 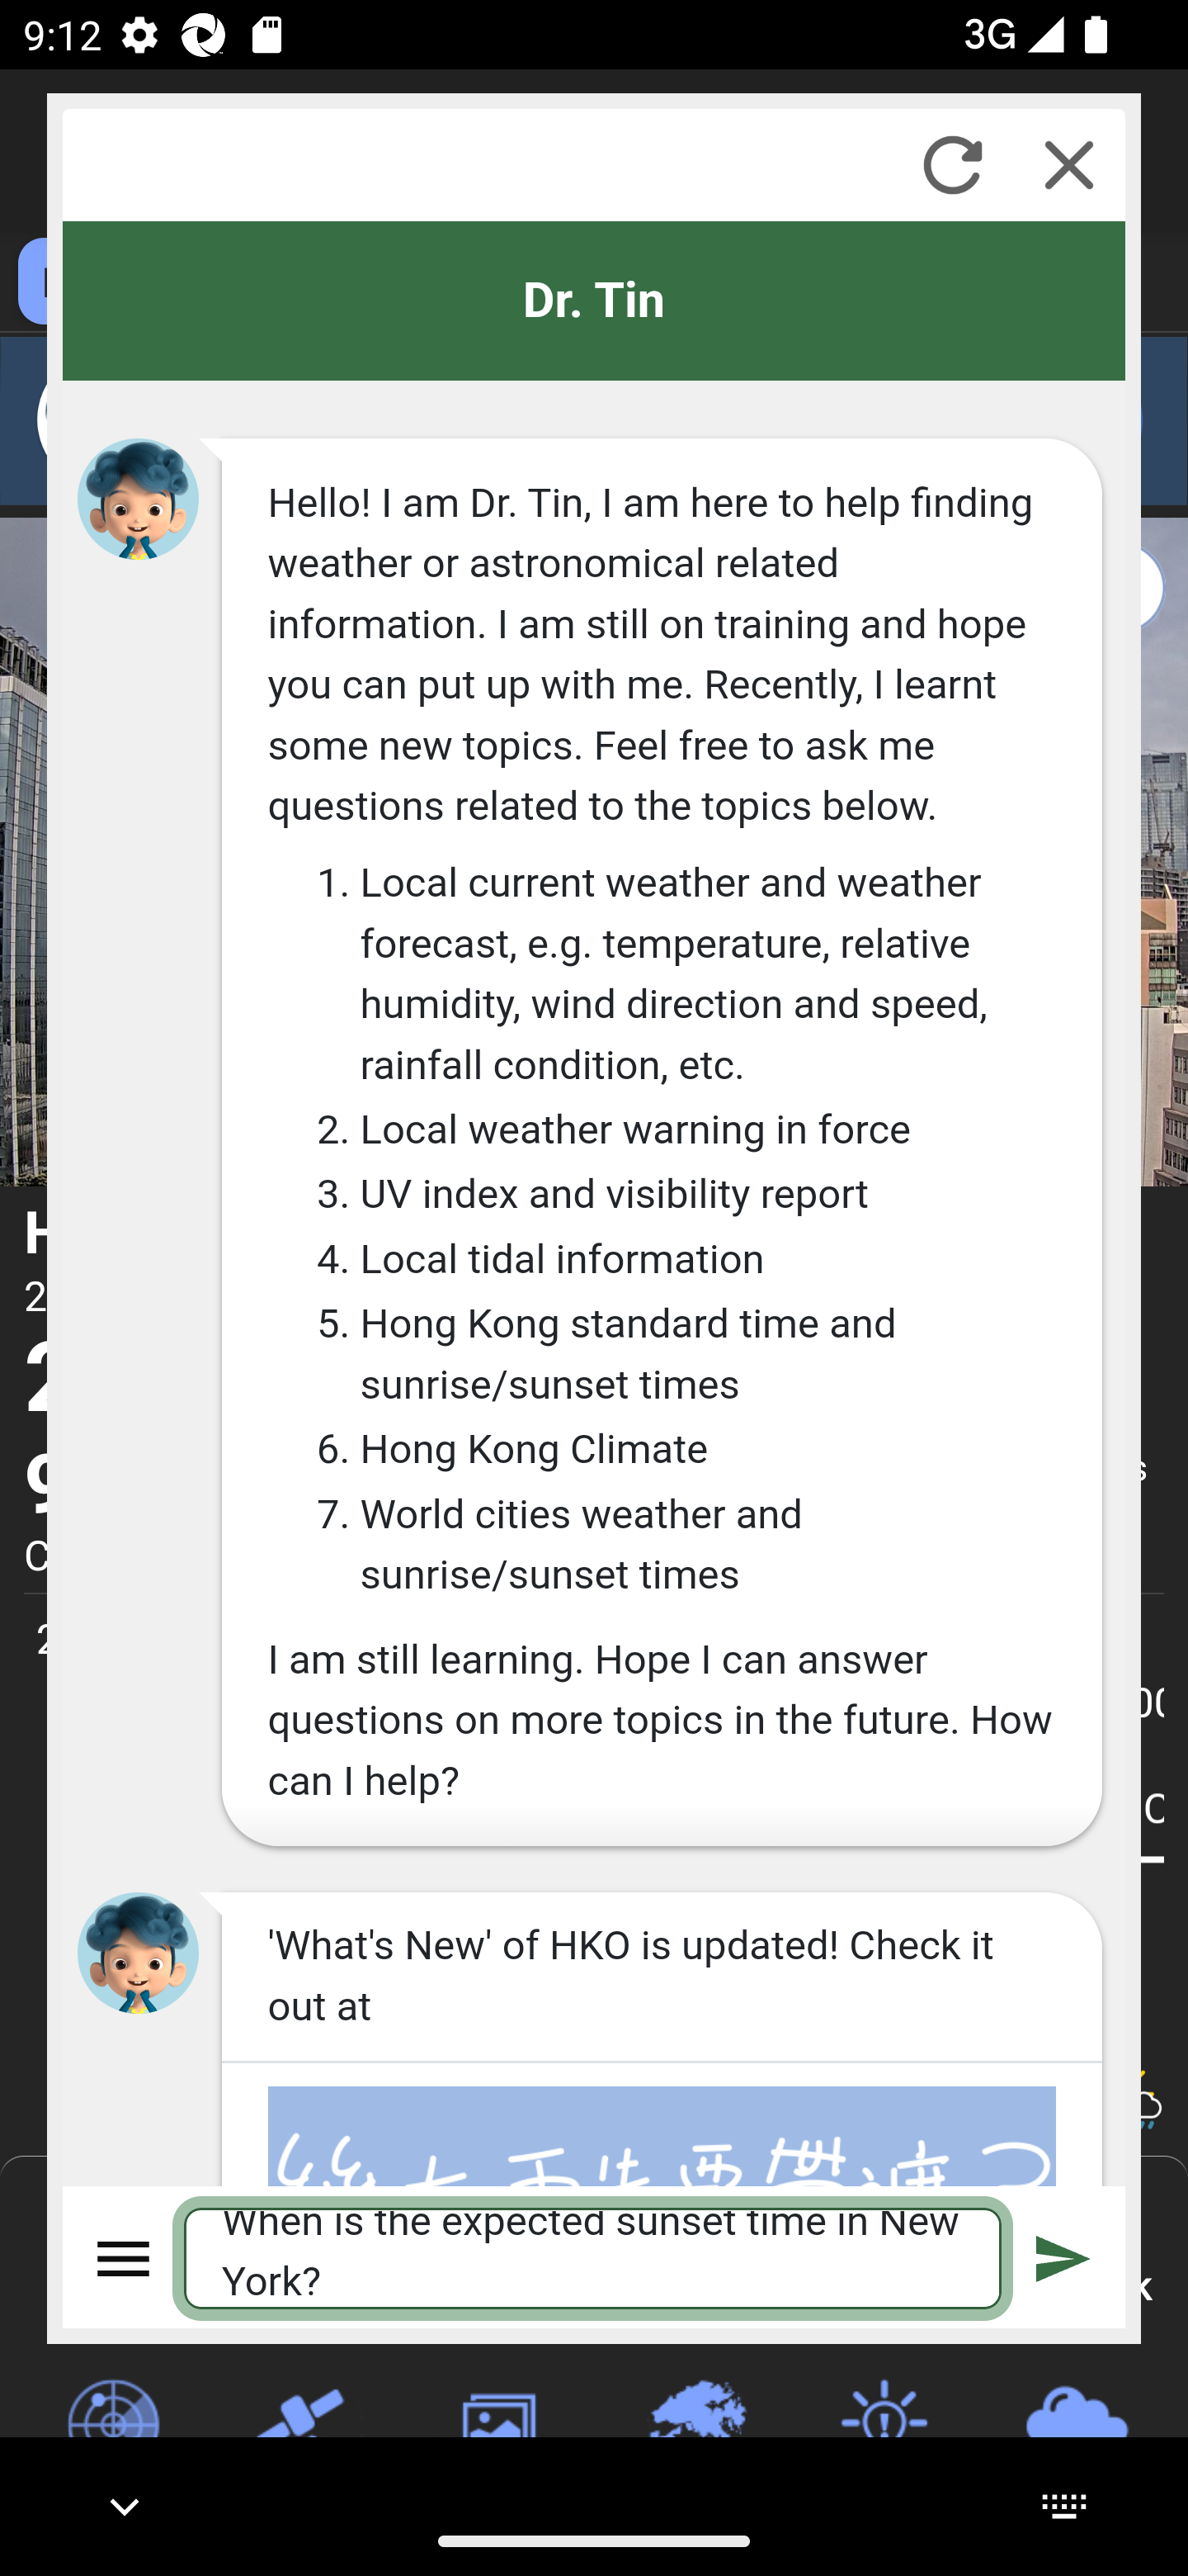 I want to click on Close, so click(x=1069, y=164).